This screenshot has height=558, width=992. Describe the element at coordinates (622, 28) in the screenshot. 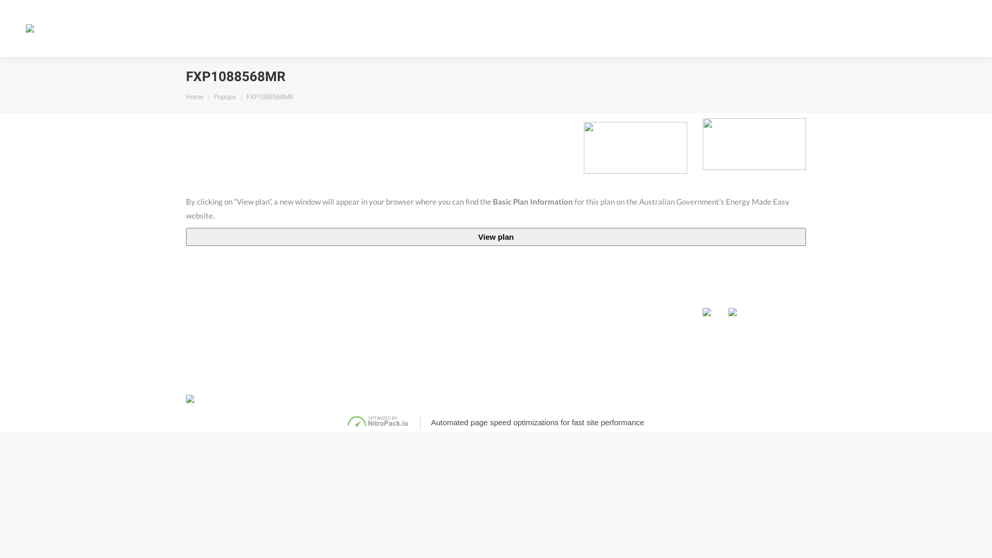

I see `For Home` at that location.